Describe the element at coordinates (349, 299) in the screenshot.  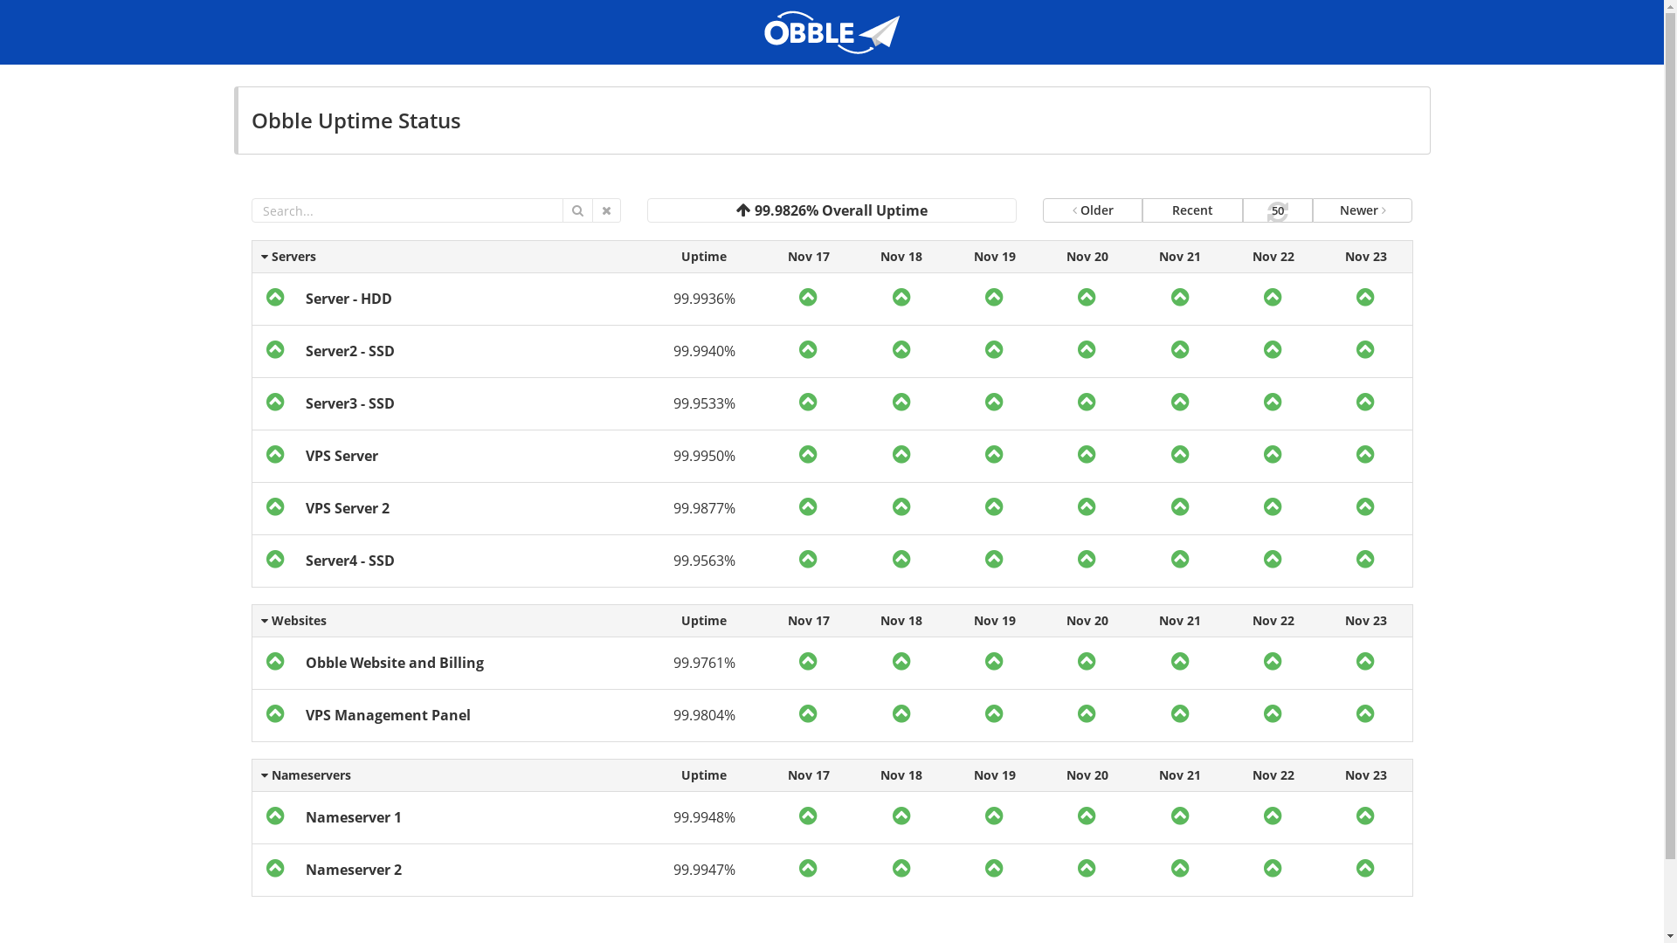
I see `Server - HDD` at that location.